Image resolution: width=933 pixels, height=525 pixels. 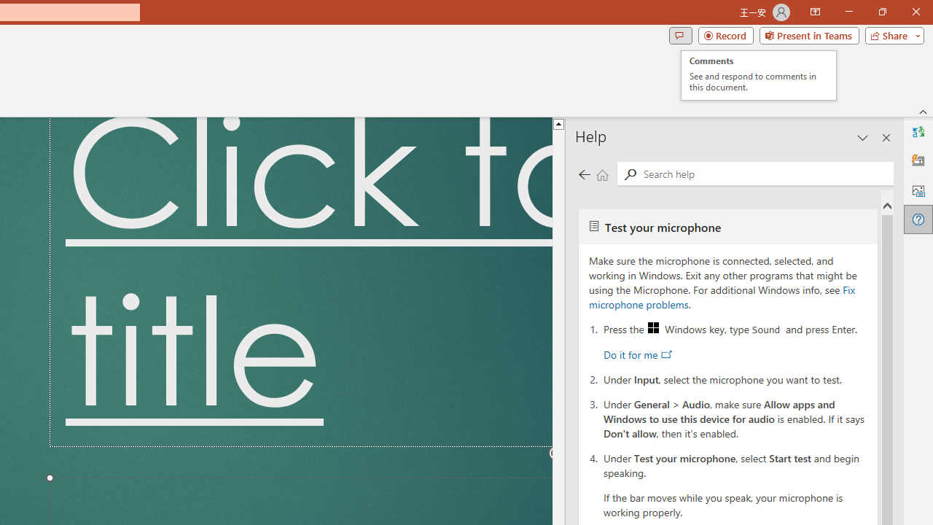 What do you see at coordinates (637, 354) in the screenshot?
I see `Do it for me` at bounding box center [637, 354].